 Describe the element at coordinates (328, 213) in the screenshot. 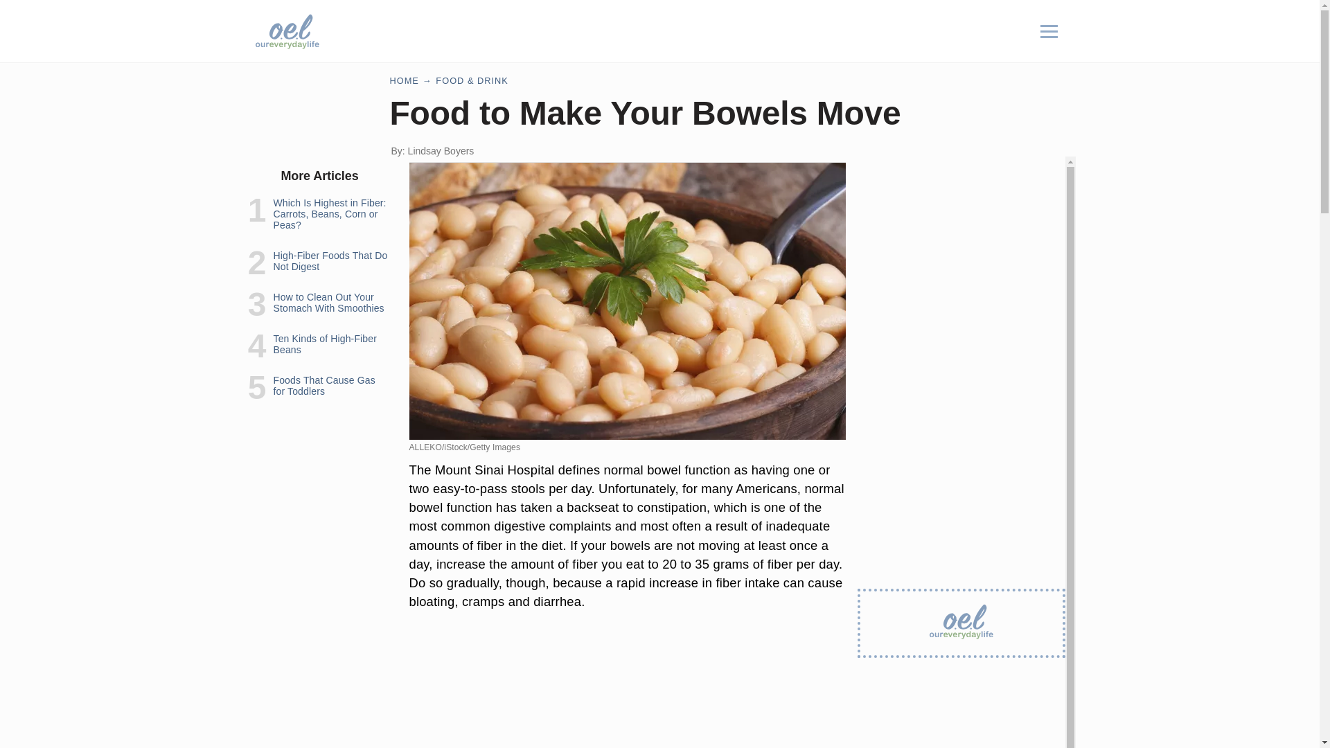

I see `Which Is Highest in Fiber: Carrots, Beans, Corn or Peas?` at that location.